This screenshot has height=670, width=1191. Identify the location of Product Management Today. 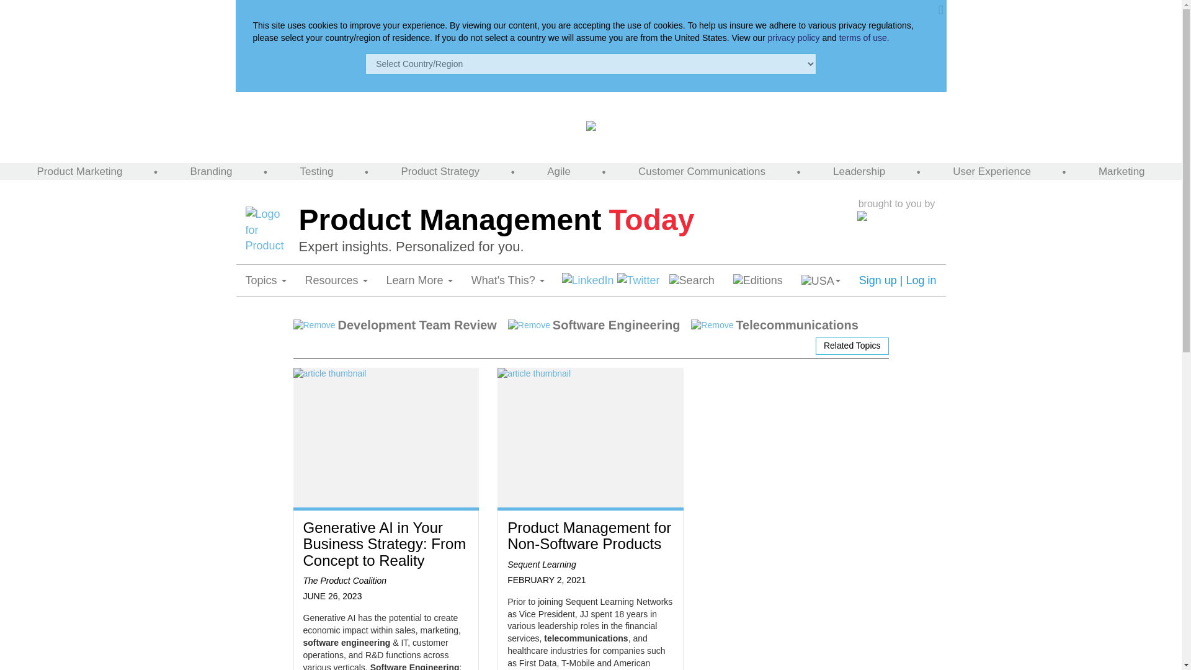
(574, 221).